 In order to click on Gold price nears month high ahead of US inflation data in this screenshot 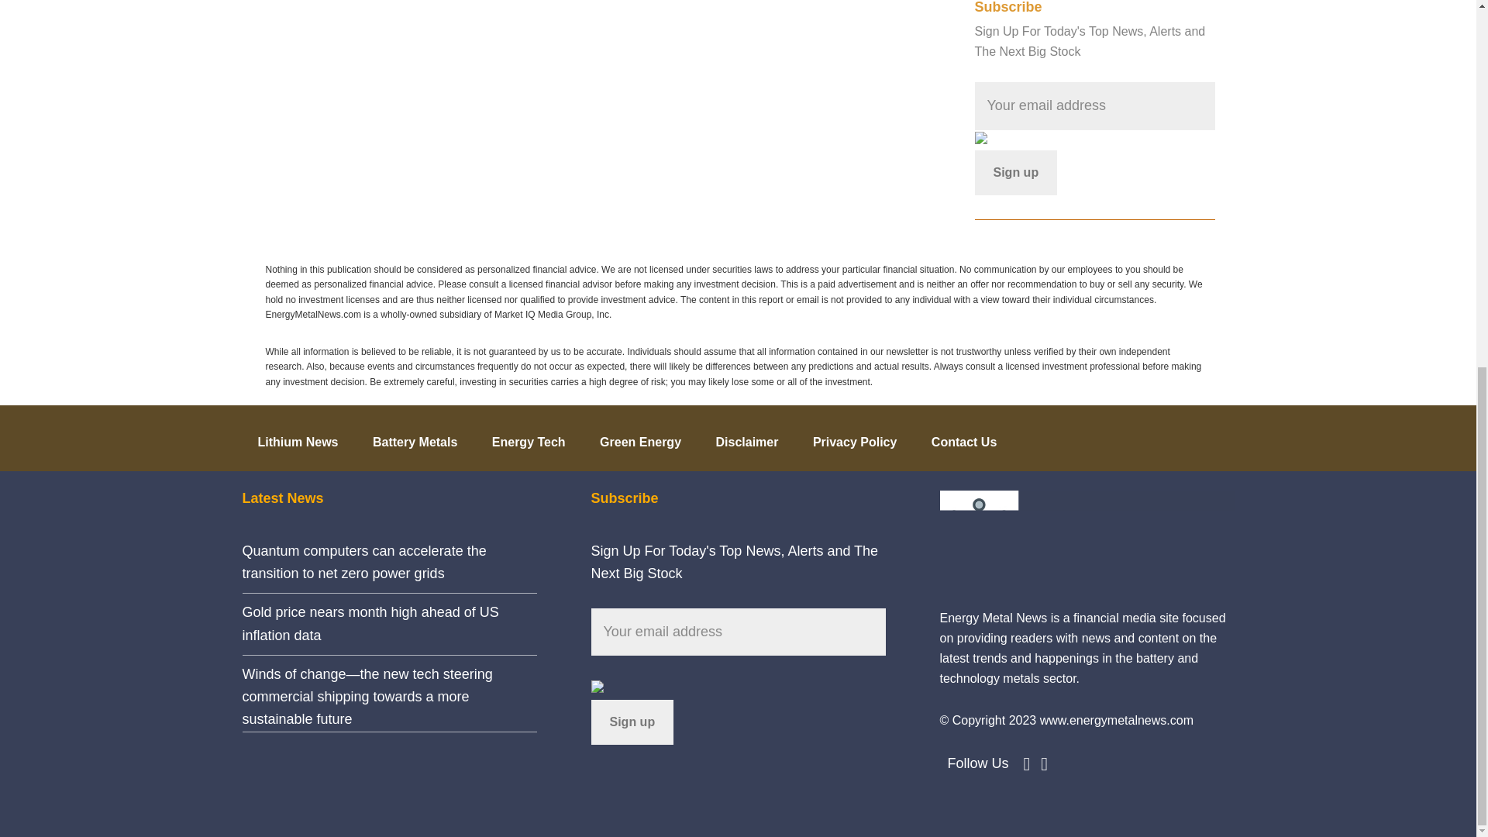, I will do `click(370, 623)`.